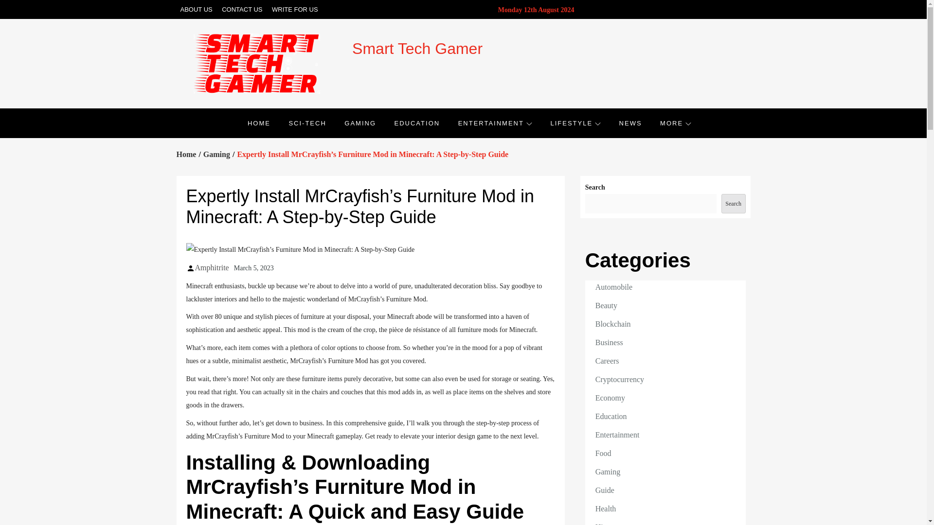 This screenshot has height=525, width=934. Describe the element at coordinates (630, 123) in the screenshot. I see `NEWS` at that location.